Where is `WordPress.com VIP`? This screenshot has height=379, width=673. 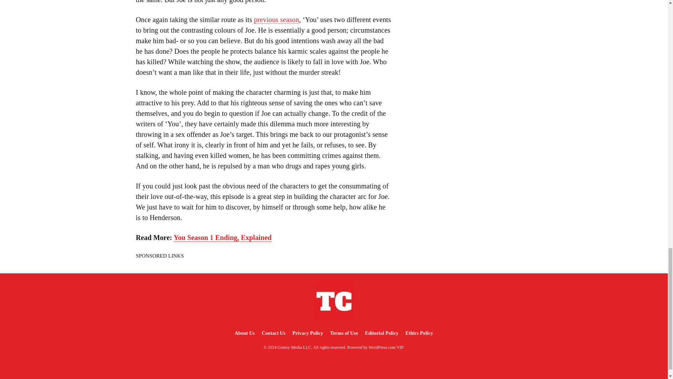
WordPress.com VIP is located at coordinates (386, 347).